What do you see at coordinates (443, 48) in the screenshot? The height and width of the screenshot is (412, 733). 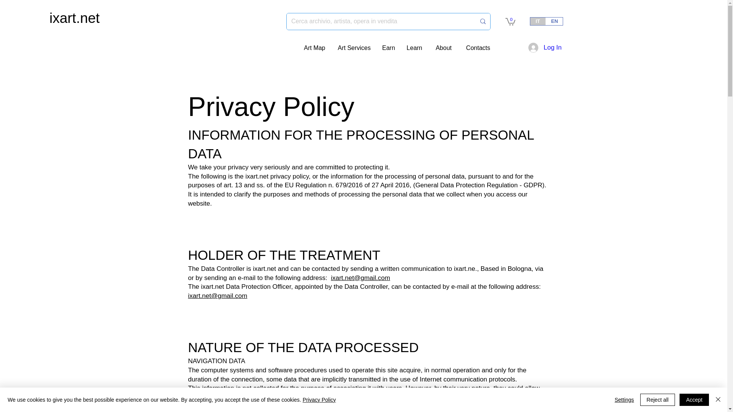 I see `About` at bounding box center [443, 48].